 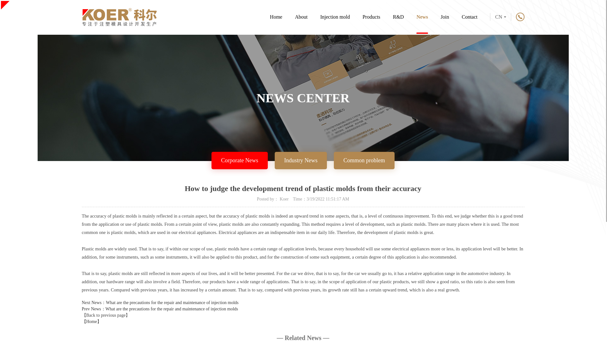 I want to click on CN, so click(x=500, y=17).